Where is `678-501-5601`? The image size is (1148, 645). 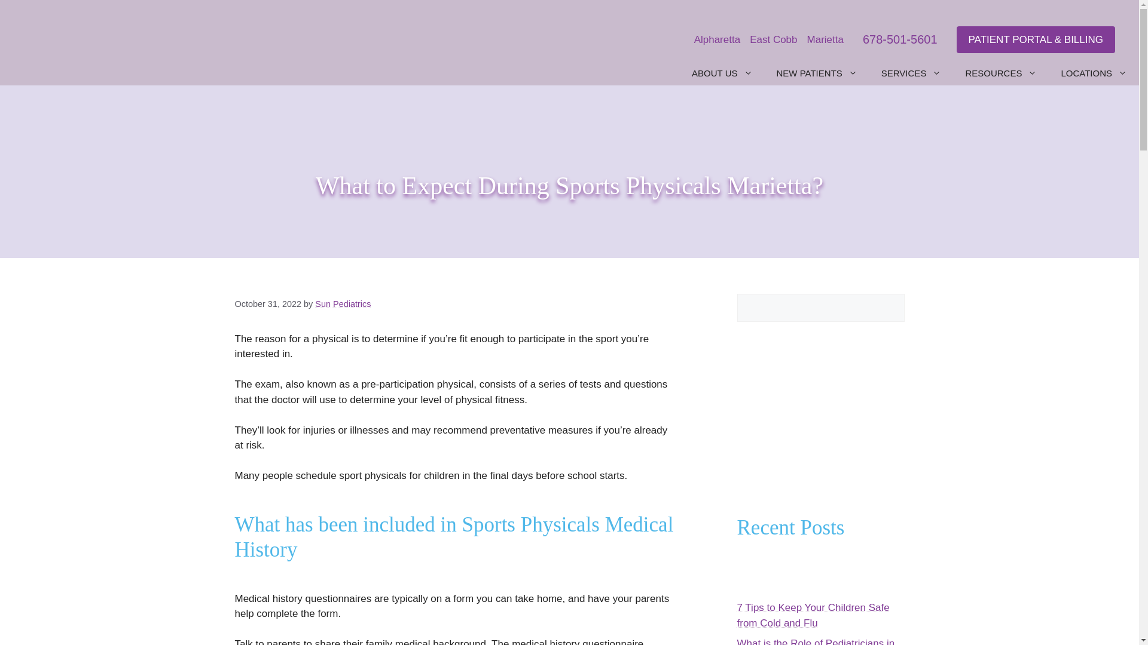 678-501-5601 is located at coordinates (900, 39).